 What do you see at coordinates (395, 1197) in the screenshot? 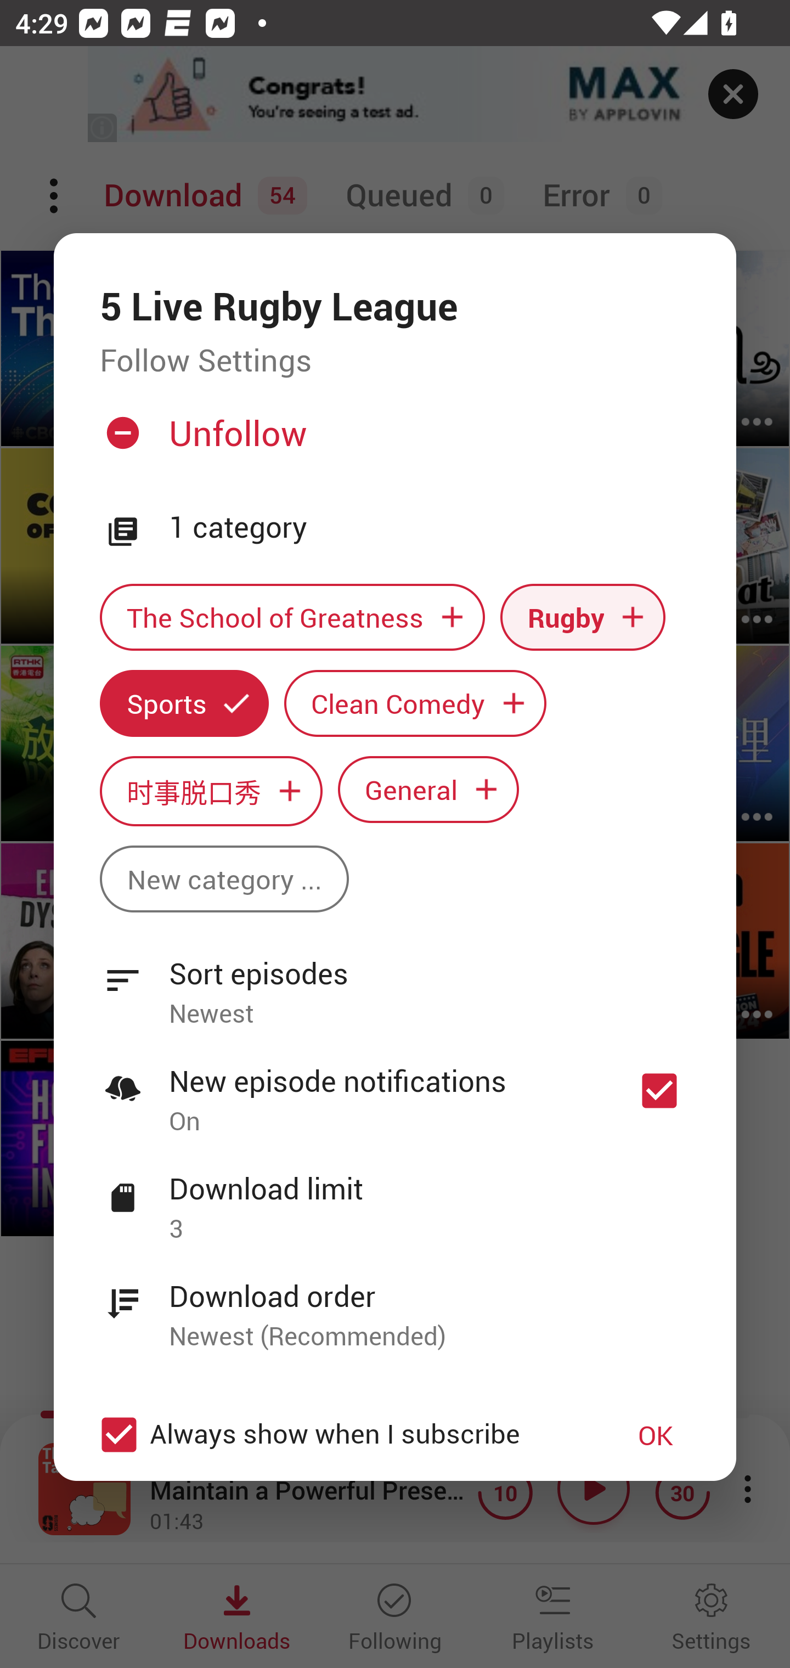
I see `Download limit 3` at bounding box center [395, 1197].